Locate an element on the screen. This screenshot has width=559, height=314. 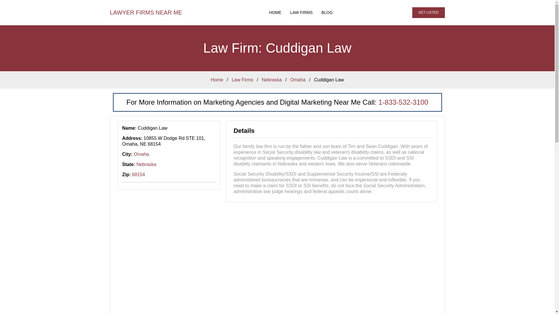
Home is located at coordinates (275, 13).